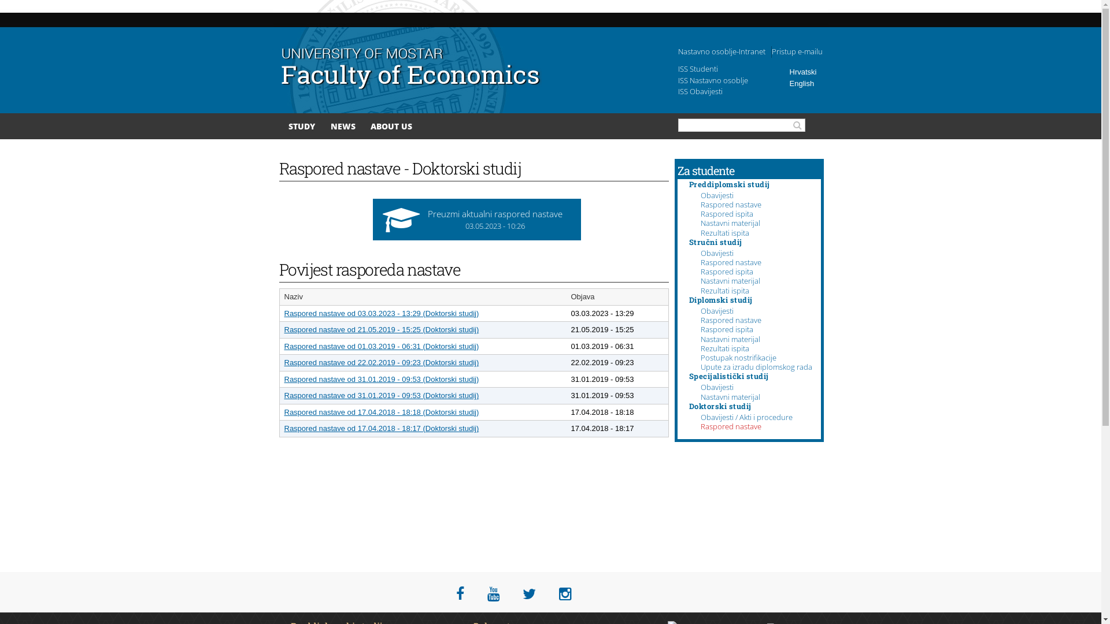 This screenshot has width=1110, height=624. What do you see at coordinates (731, 262) in the screenshot?
I see `Raspored nastave` at bounding box center [731, 262].